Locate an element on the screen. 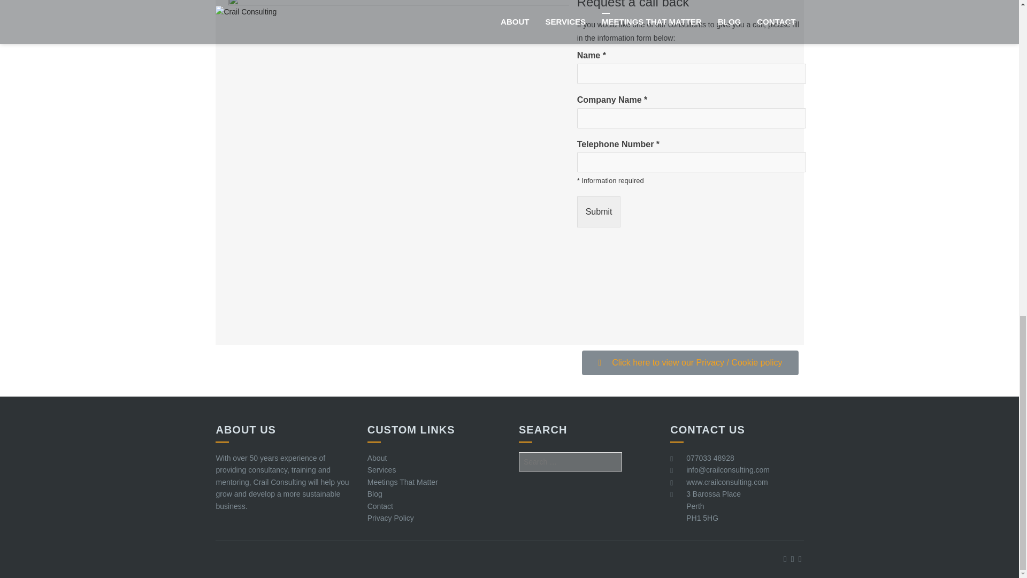 The width and height of the screenshot is (1027, 578). Blog is located at coordinates (374, 493).